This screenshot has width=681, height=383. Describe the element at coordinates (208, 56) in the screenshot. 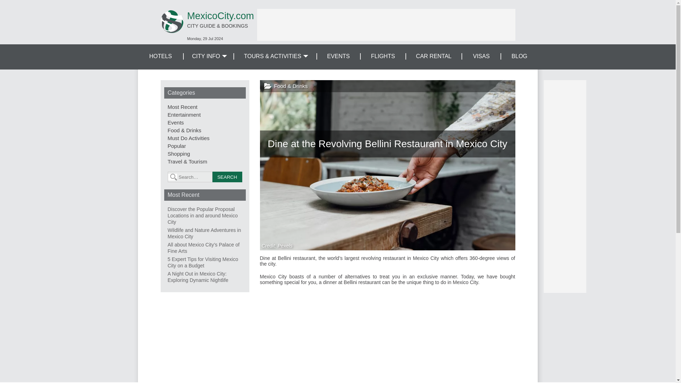

I see `CITY INFO` at that location.